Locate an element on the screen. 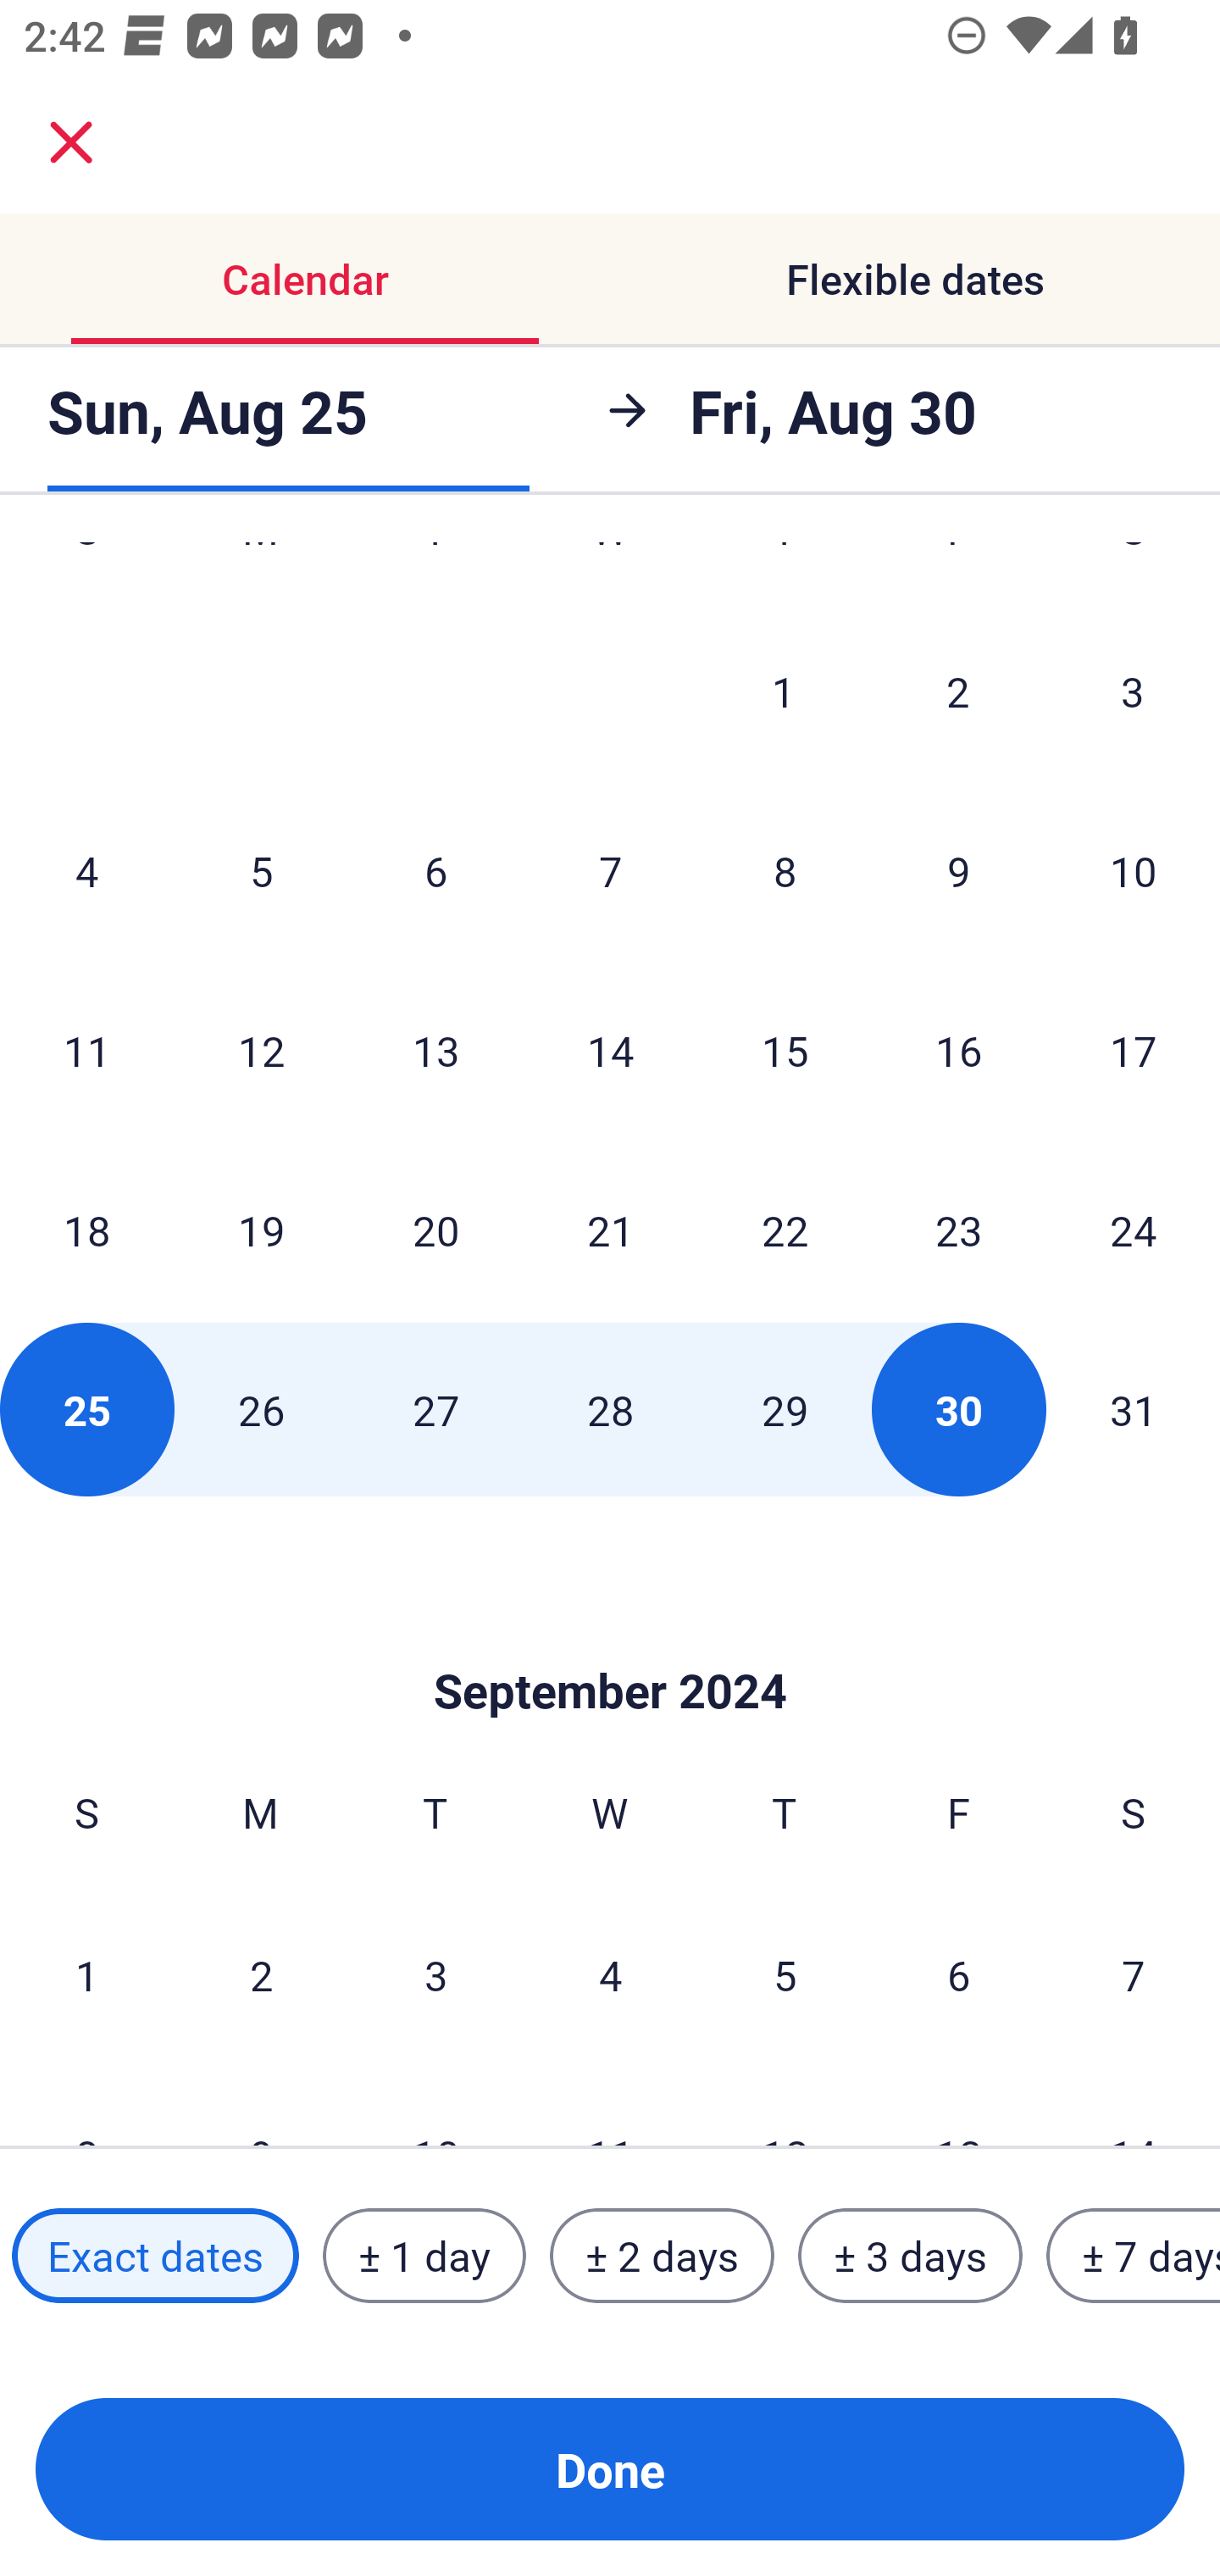  Skip to Done is located at coordinates (610, 1639).